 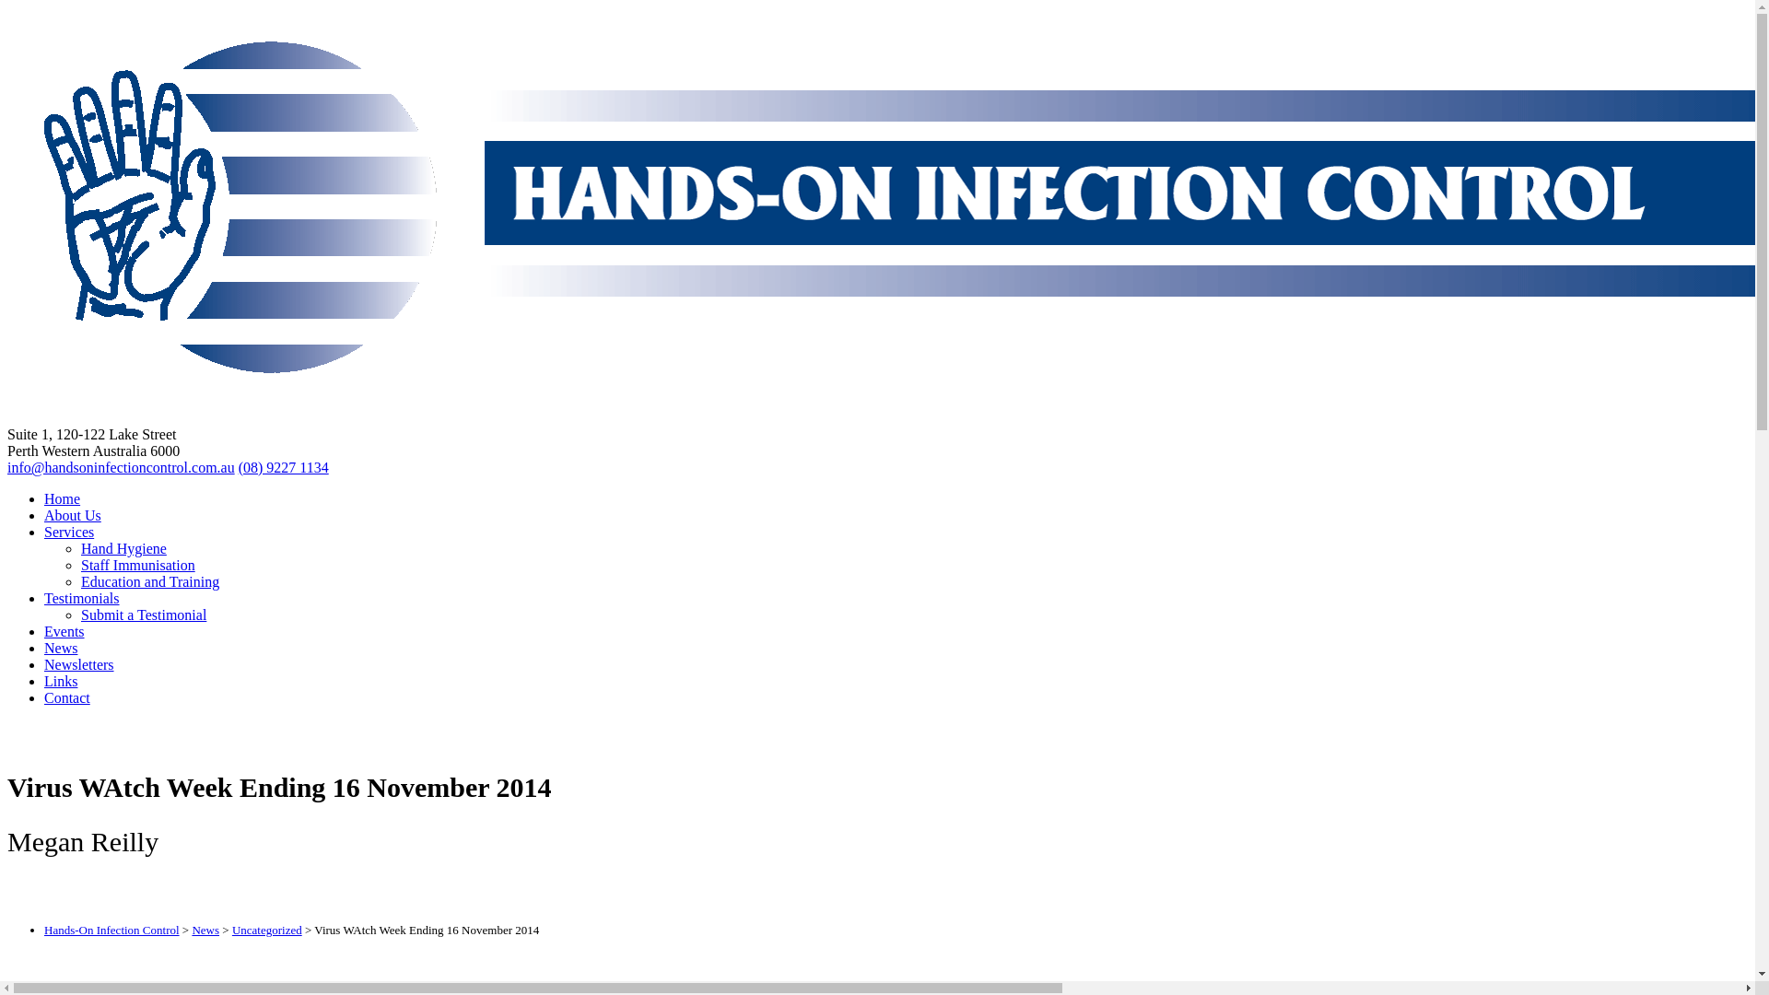 I want to click on Newsletters, so click(x=79, y=665).